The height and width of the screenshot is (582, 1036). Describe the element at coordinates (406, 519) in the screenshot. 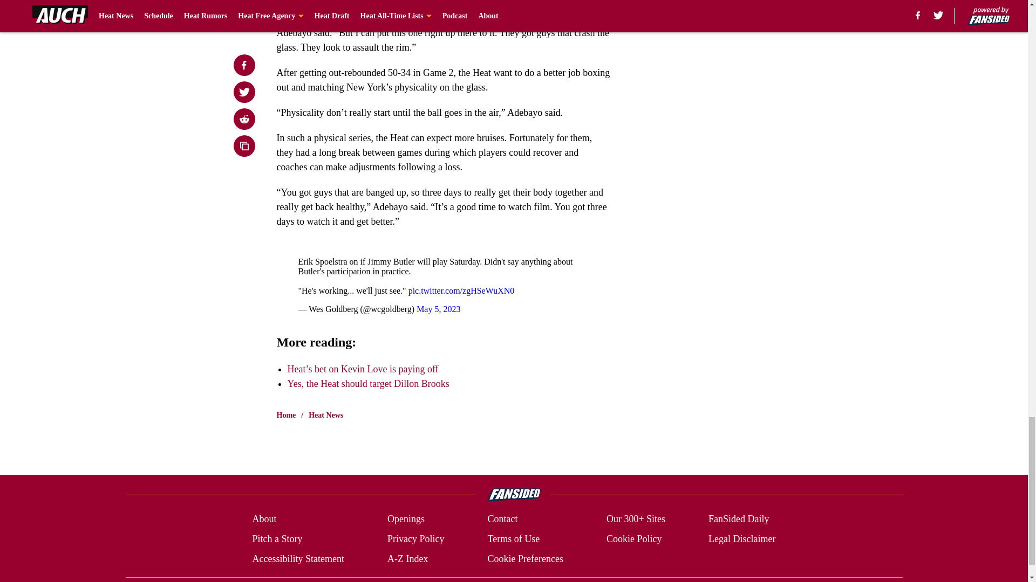

I see `Openings` at that location.